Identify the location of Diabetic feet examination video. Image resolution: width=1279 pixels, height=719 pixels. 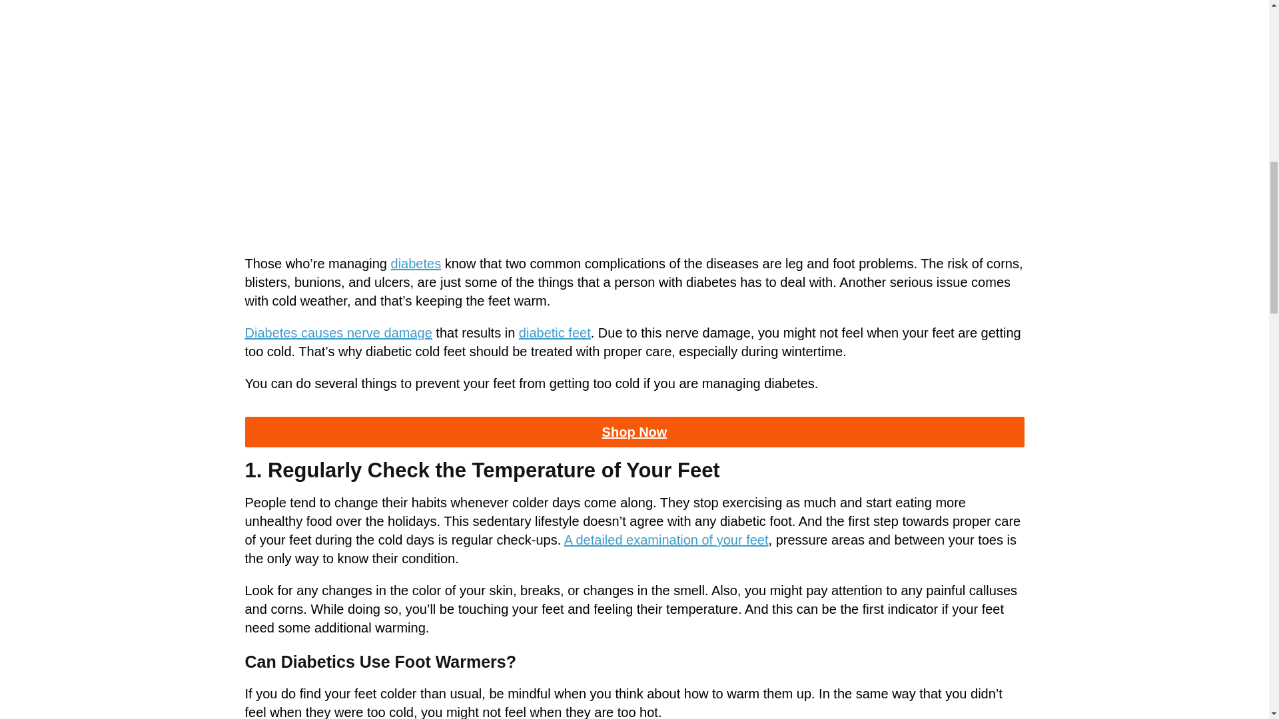
(666, 539).